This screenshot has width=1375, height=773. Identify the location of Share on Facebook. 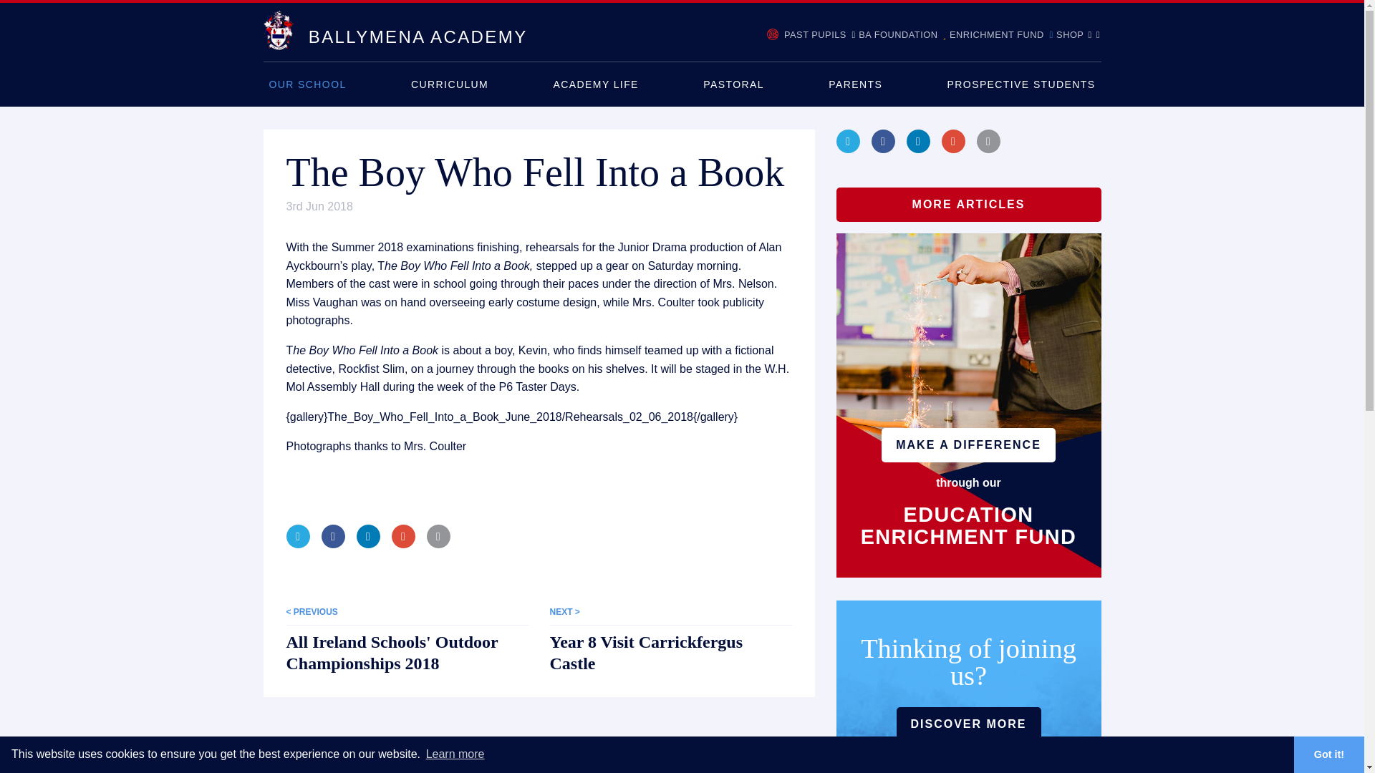
(332, 536).